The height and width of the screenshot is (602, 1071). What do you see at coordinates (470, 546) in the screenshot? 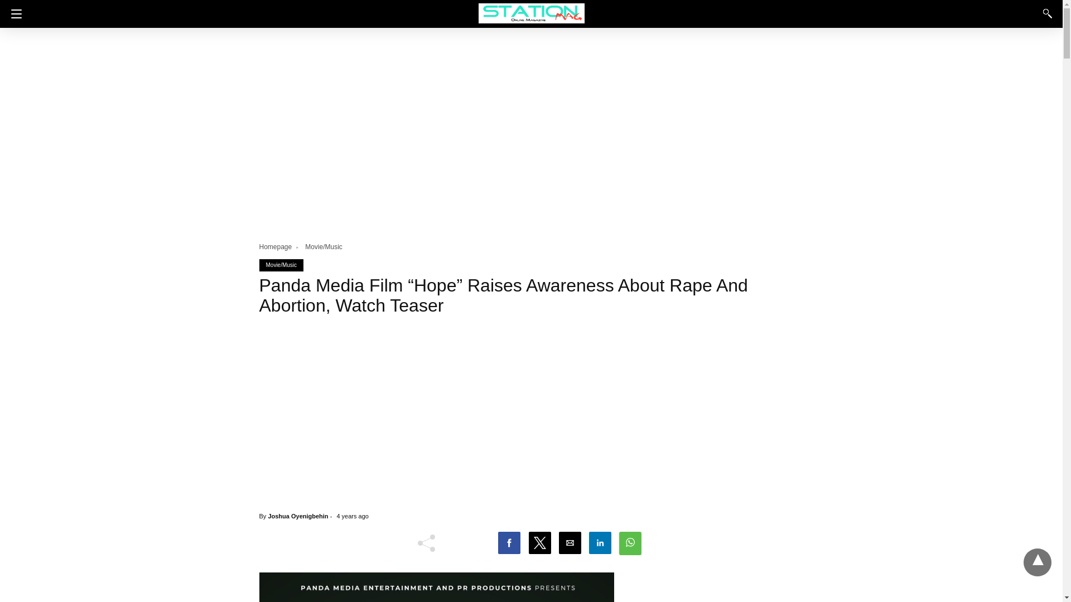
I see `Facebook like button` at bounding box center [470, 546].